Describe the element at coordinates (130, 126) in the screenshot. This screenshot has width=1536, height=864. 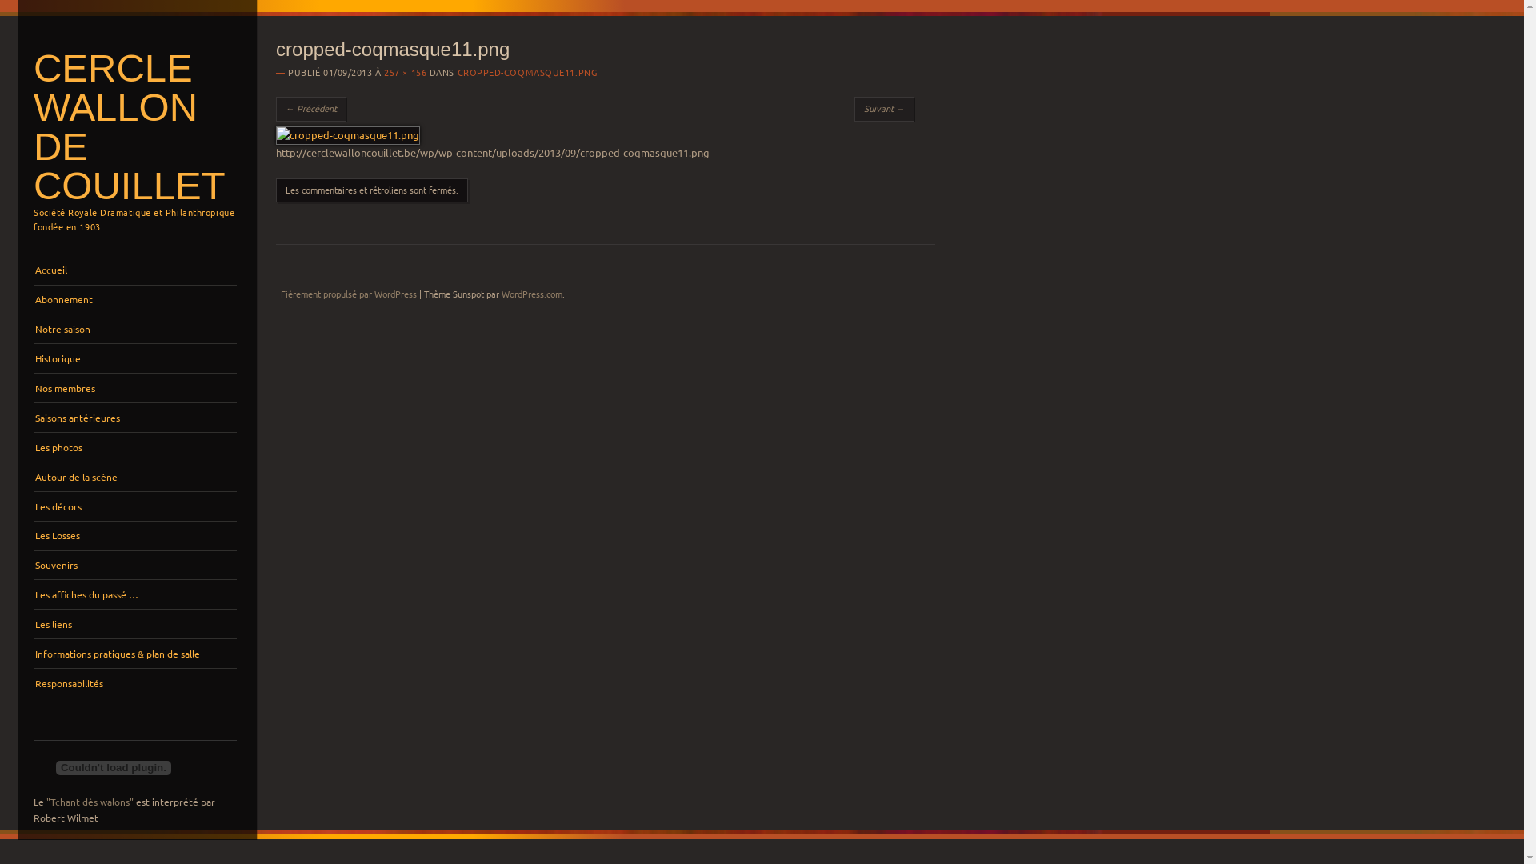
I see `CERCLE WALLON DE COUILLET` at that location.